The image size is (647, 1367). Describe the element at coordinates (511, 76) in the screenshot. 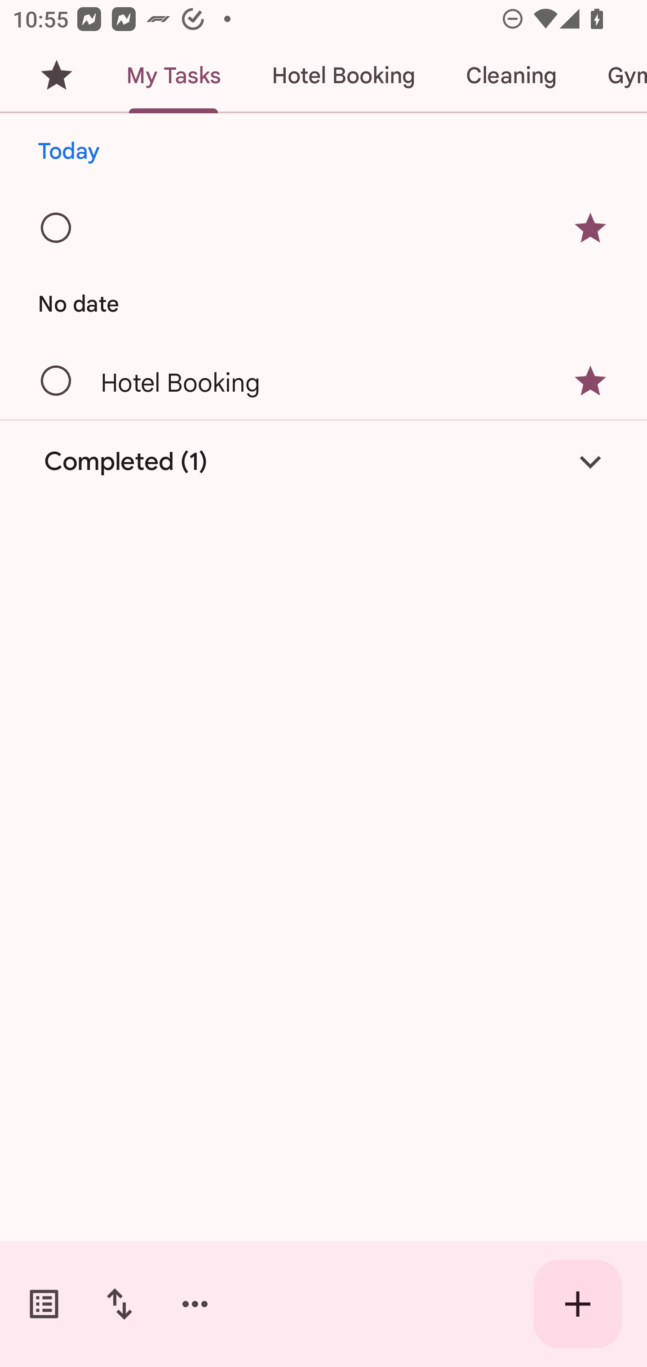

I see `Cleaning` at that location.